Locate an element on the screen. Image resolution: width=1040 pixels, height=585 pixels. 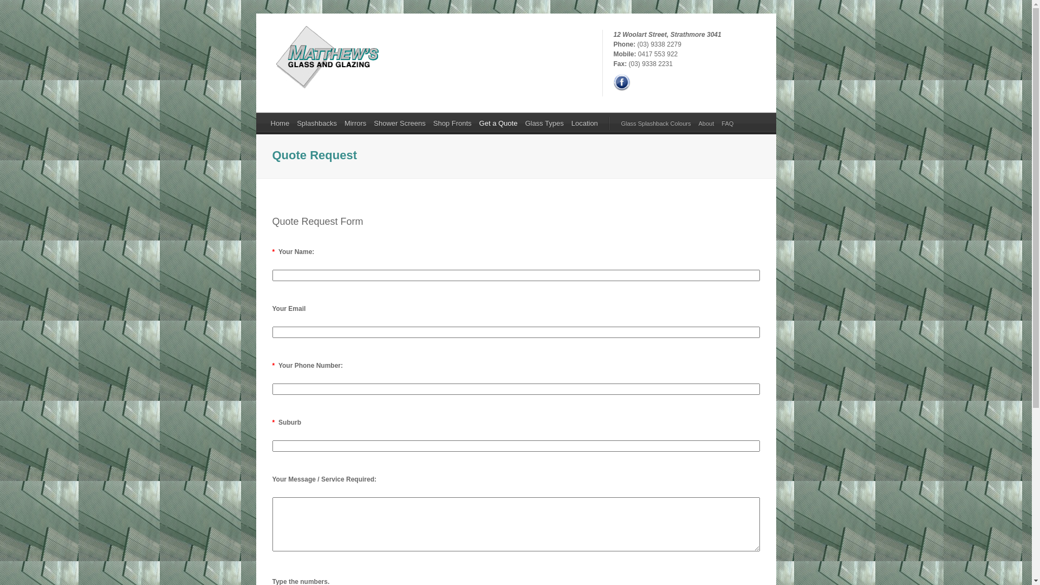
Location is located at coordinates (585, 123).